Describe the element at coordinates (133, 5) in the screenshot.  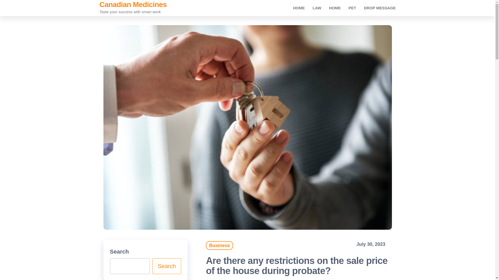
I see `Canadian Medicines` at that location.